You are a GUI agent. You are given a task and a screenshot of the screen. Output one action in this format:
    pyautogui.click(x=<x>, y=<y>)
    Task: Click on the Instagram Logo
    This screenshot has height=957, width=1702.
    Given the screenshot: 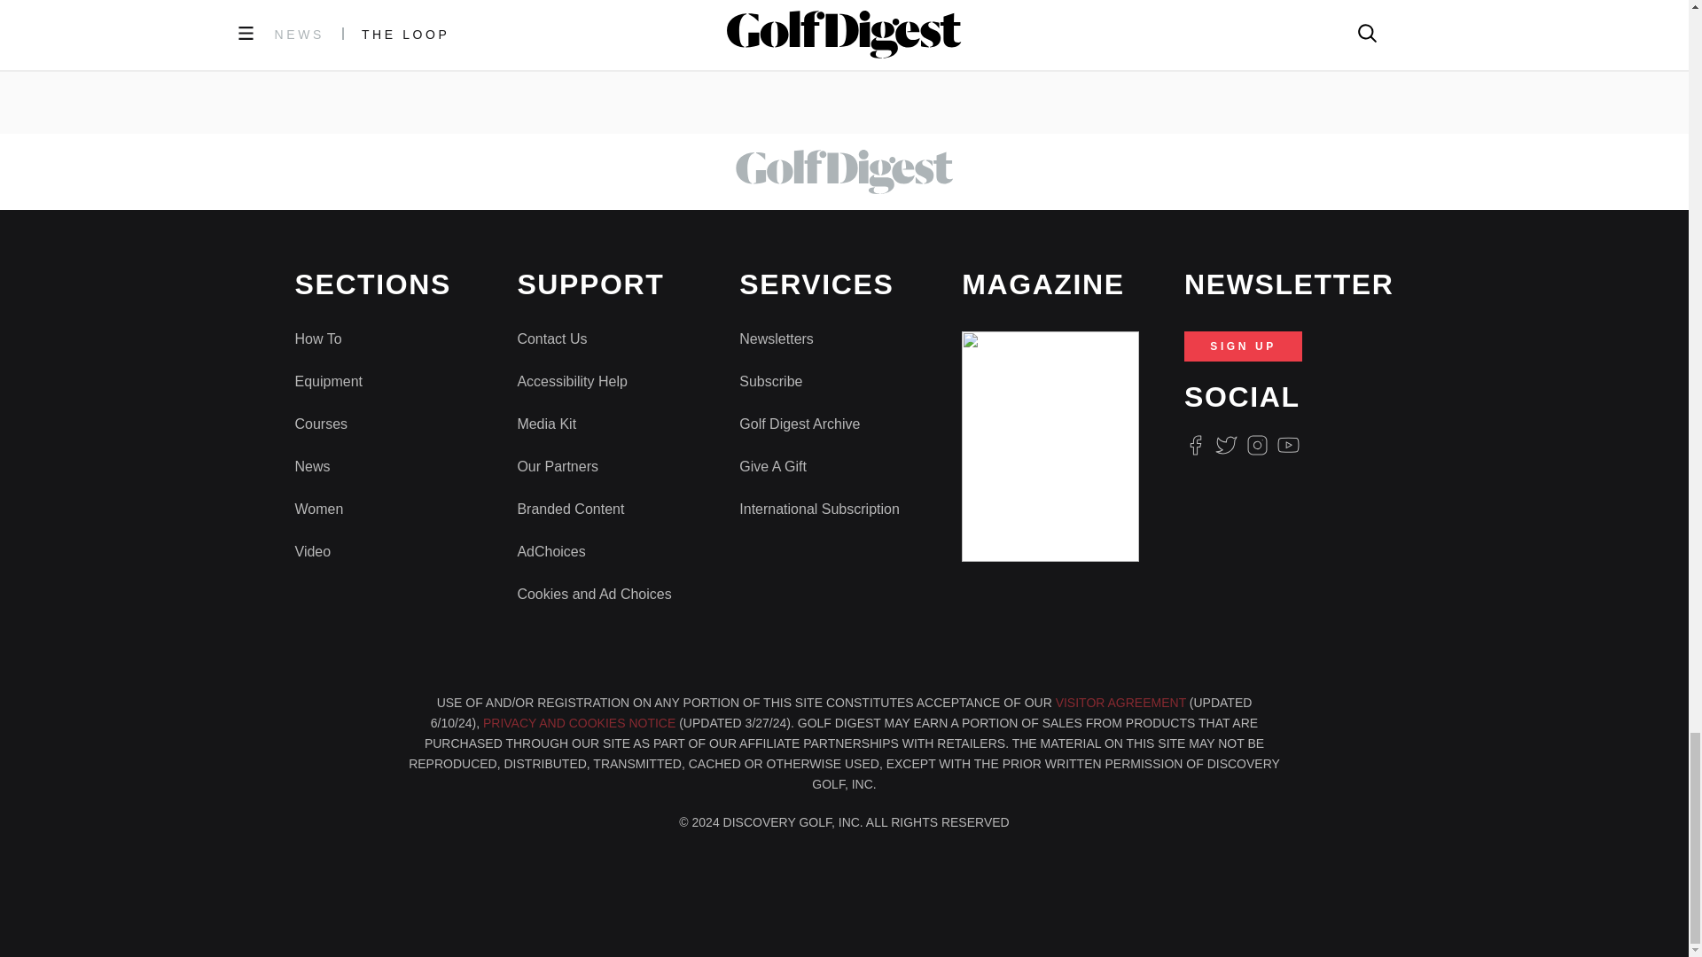 What is the action you would take?
    pyautogui.click(x=1257, y=445)
    